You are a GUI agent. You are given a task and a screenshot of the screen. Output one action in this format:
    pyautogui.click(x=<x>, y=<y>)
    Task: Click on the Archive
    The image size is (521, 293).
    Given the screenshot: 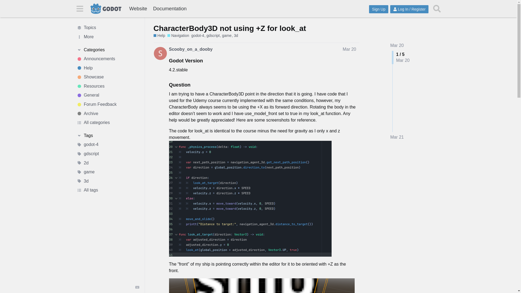 What is the action you would take?
    pyautogui.click(x=108, y=113)
    